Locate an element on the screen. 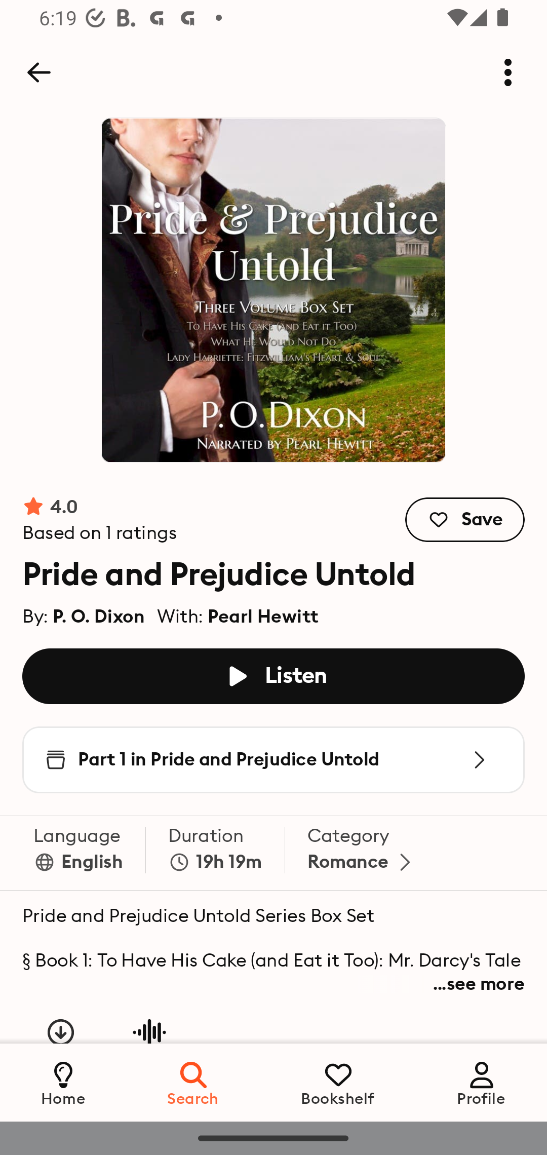  By: P. O. Dixon is located at coordinates (84, 613).